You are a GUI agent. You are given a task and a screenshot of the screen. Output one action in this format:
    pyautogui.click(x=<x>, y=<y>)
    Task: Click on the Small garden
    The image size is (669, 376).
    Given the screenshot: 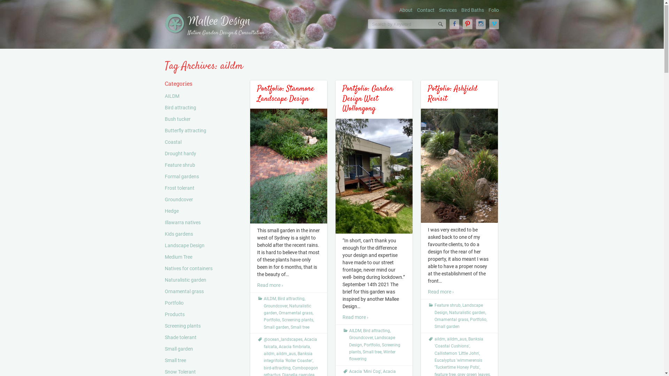 What is the action you would take?
    pyautogui.click(x=276, y=328)
    